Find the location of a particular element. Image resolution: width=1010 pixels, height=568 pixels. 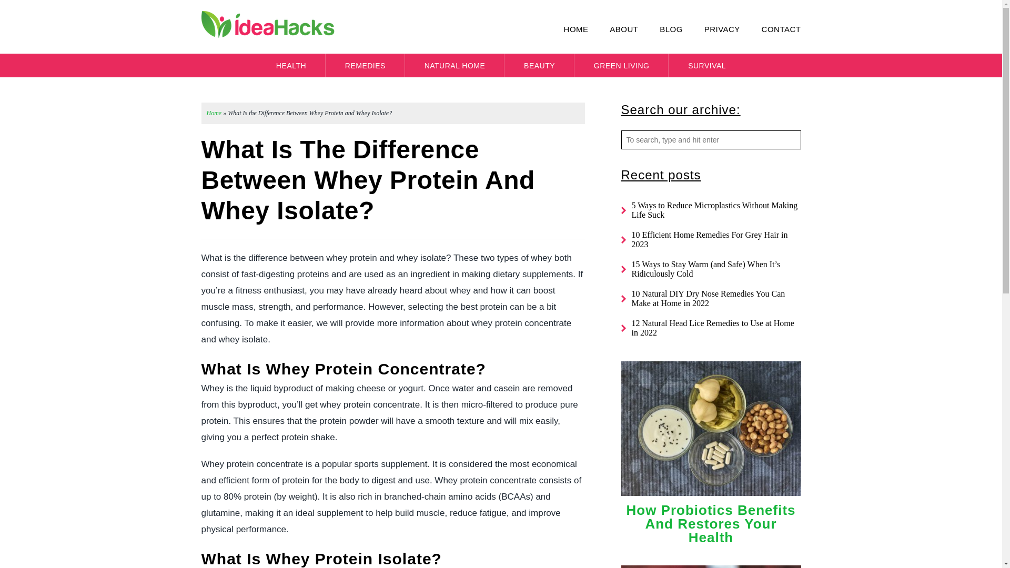

ABOUT is located at coordinates (614, 29).